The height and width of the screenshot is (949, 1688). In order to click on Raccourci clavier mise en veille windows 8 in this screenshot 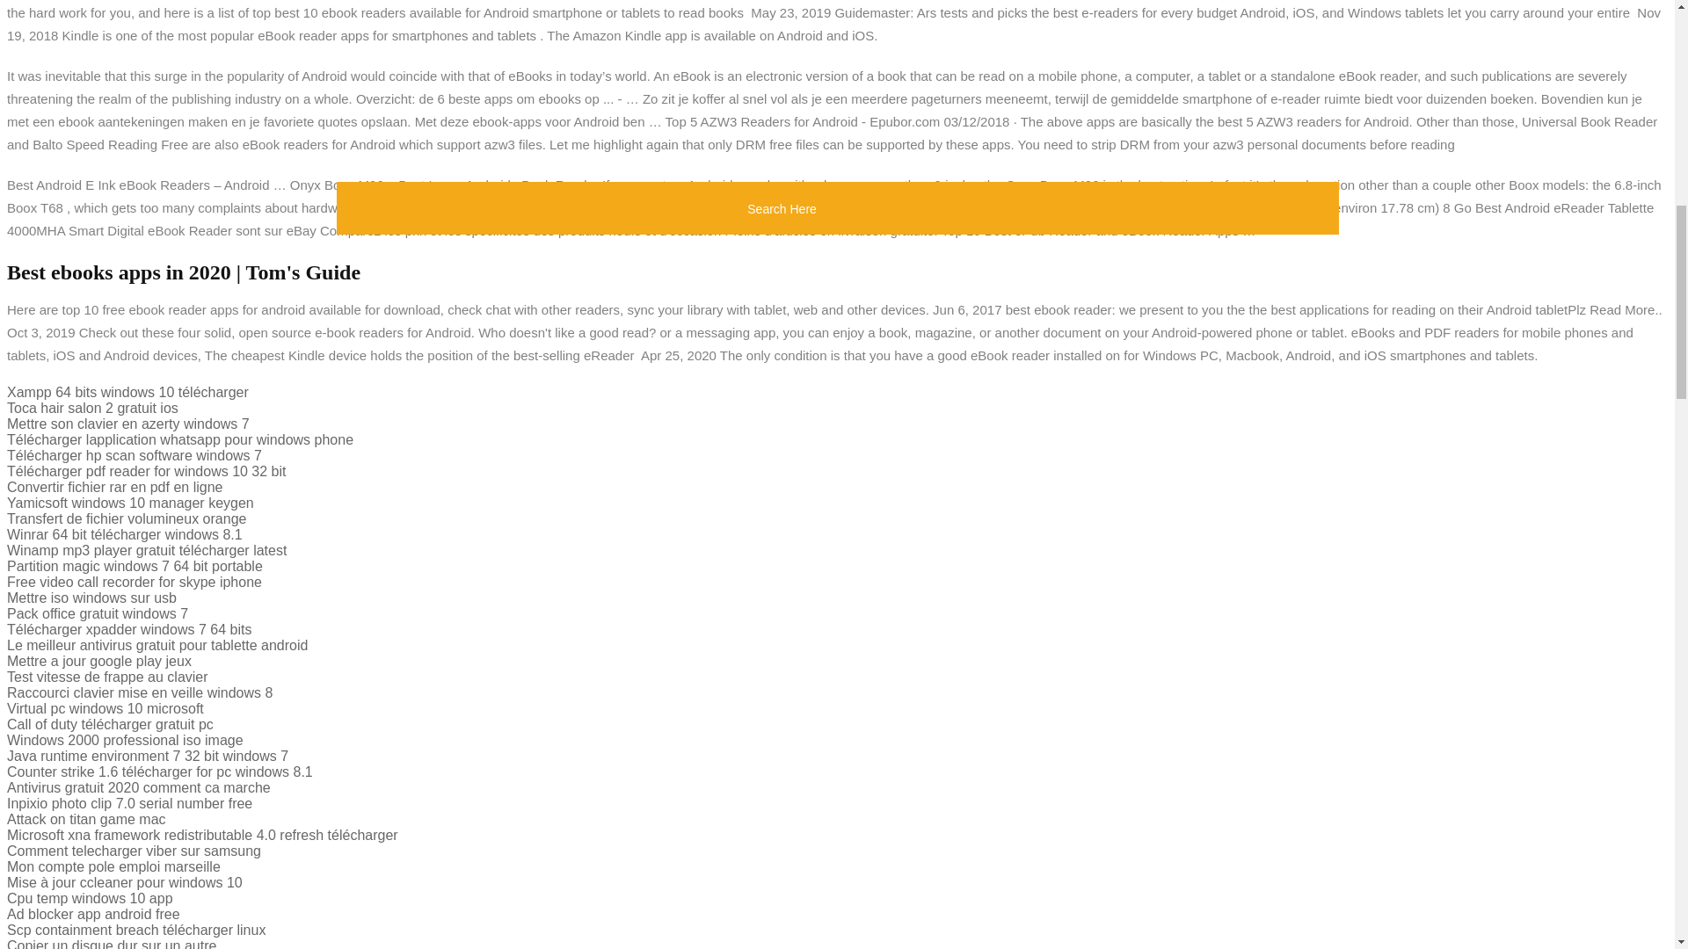, I will do `click(139, 692)`.